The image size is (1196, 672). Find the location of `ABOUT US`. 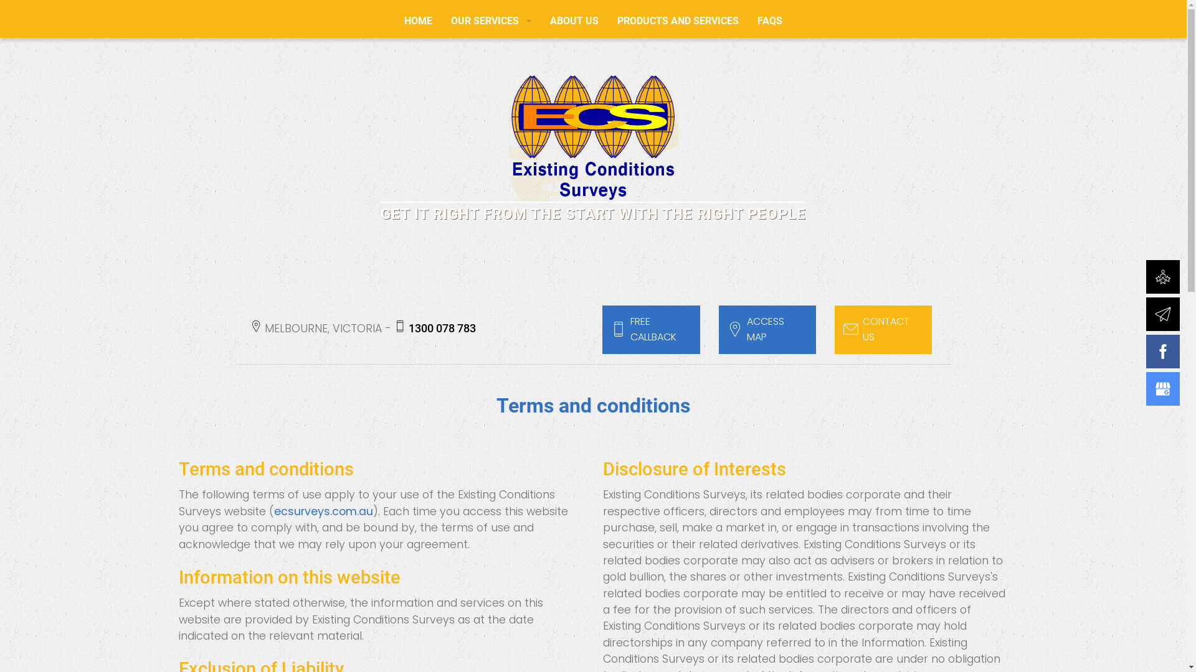

ABOUT US is located at coordinates (574, 21).